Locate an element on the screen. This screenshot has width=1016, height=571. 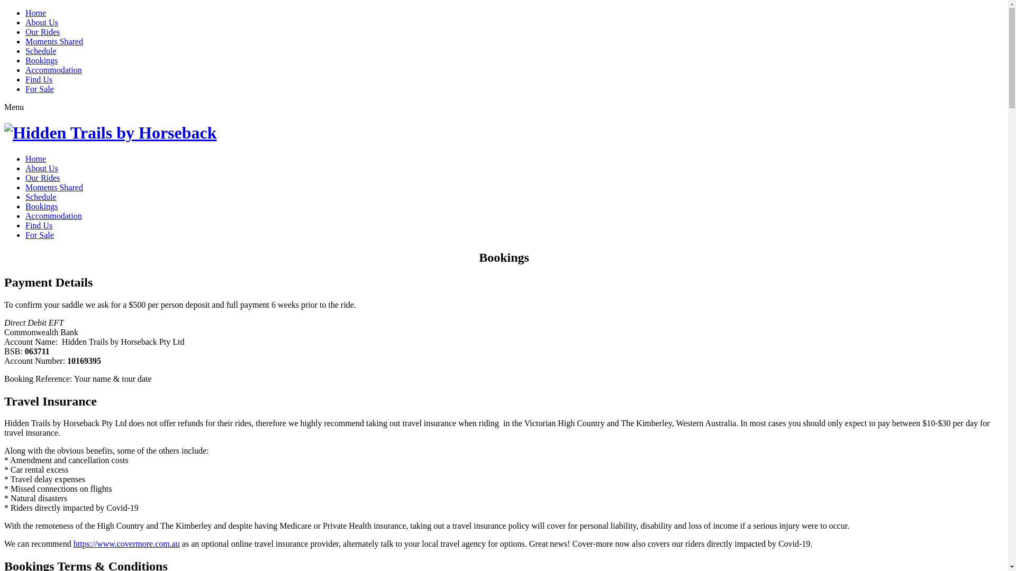
For Sale is located at coordinates (40, 235).